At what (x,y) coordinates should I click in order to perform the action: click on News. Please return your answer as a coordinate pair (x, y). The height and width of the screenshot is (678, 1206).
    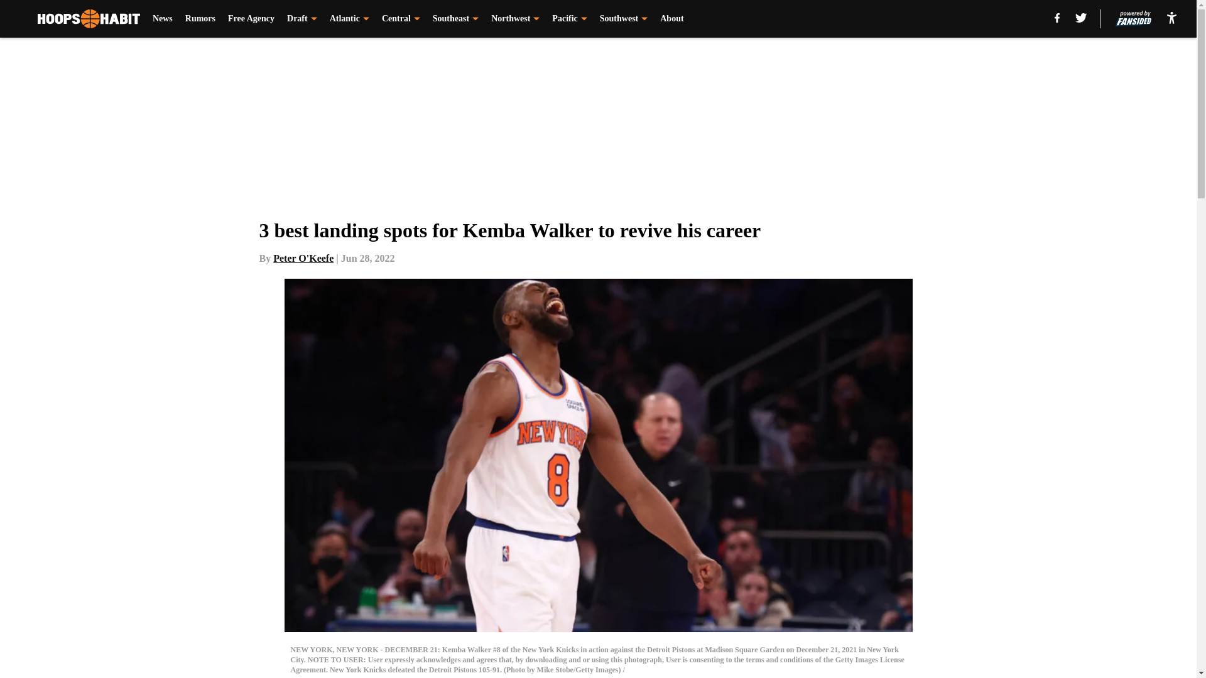
    Looking at the image, I should click on (162, 19).